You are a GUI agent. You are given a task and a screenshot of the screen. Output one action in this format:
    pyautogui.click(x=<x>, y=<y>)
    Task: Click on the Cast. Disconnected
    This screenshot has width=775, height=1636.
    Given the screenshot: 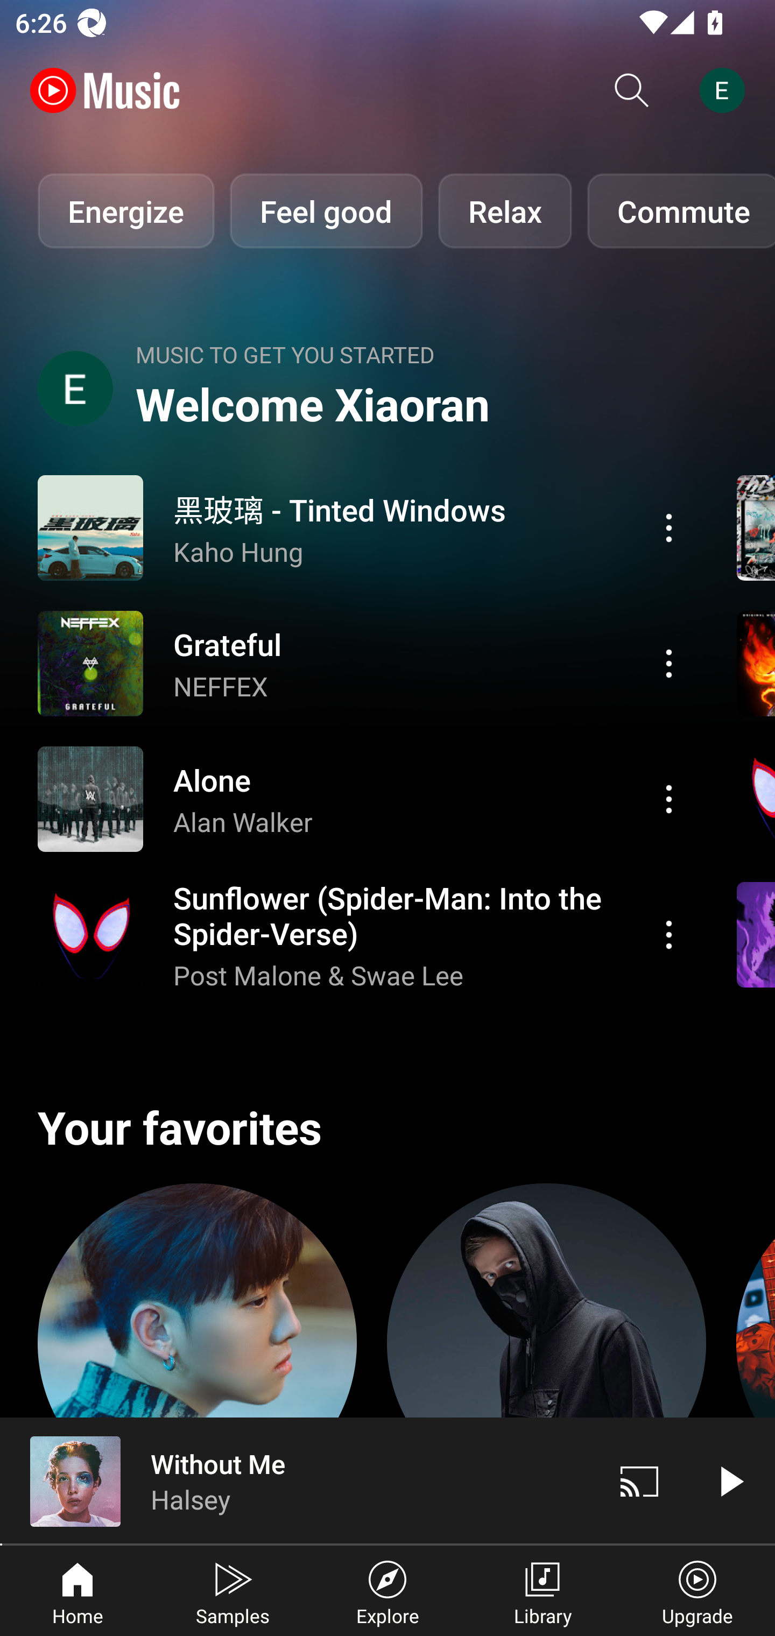 What is the action you would take?
    pyautogui.click(x=639, y=1481)
    